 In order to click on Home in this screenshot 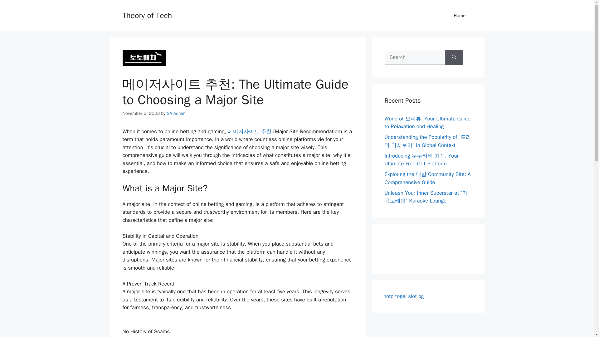, I will do `click(460, 16)`.